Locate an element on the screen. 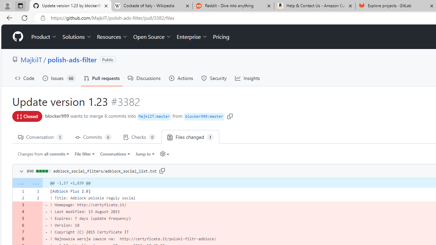 The width and height of the screenshot is (436, 245).  Checks 0 is located at coordinates (139, 137).